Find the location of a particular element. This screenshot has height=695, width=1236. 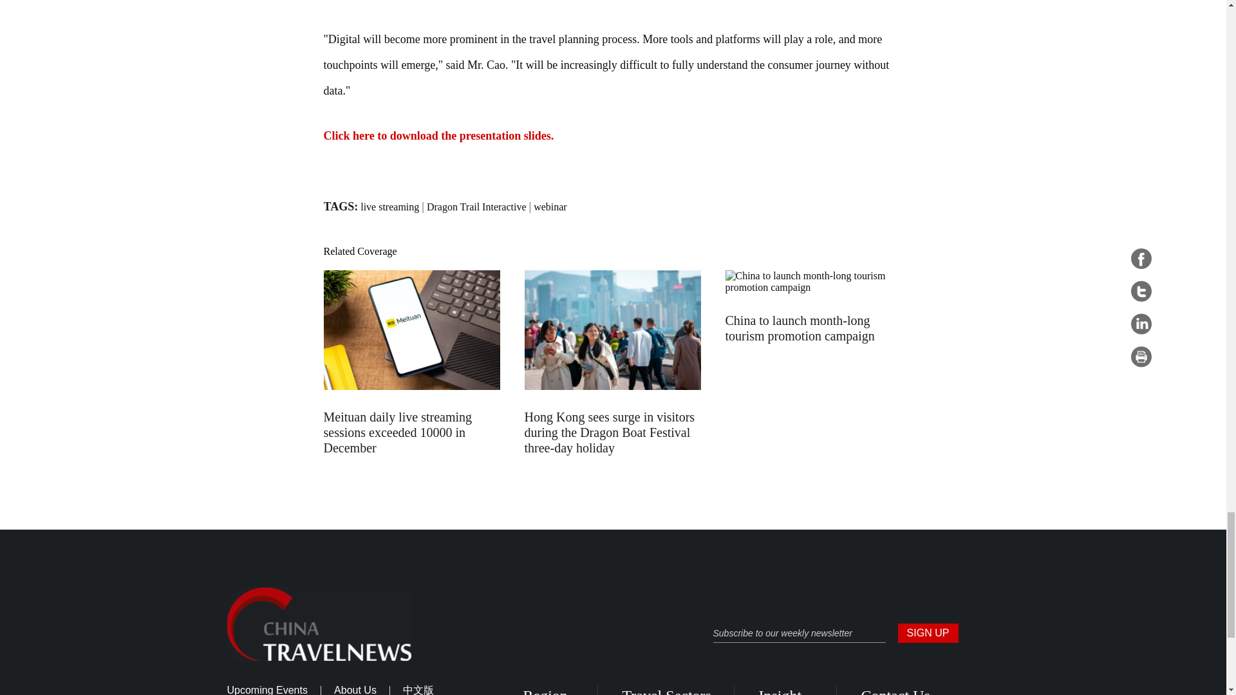

SIGN UP is located at coordinates (927, 633).